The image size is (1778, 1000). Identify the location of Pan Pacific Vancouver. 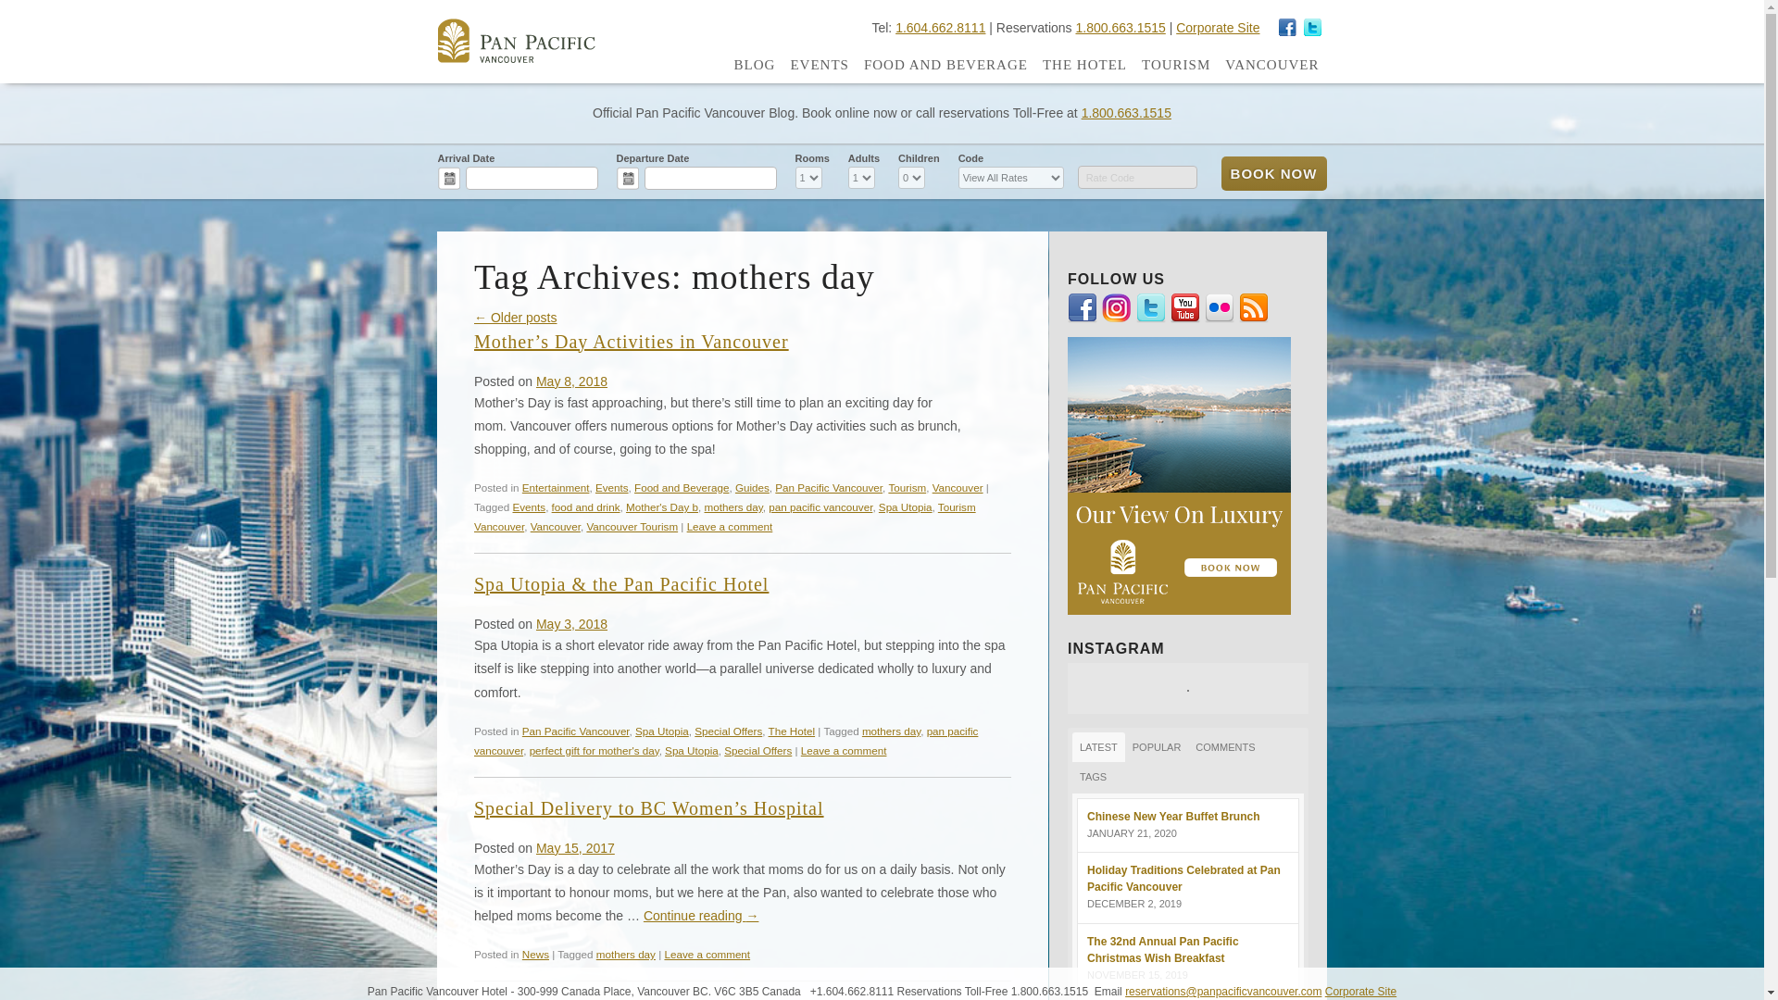
(828, 487).